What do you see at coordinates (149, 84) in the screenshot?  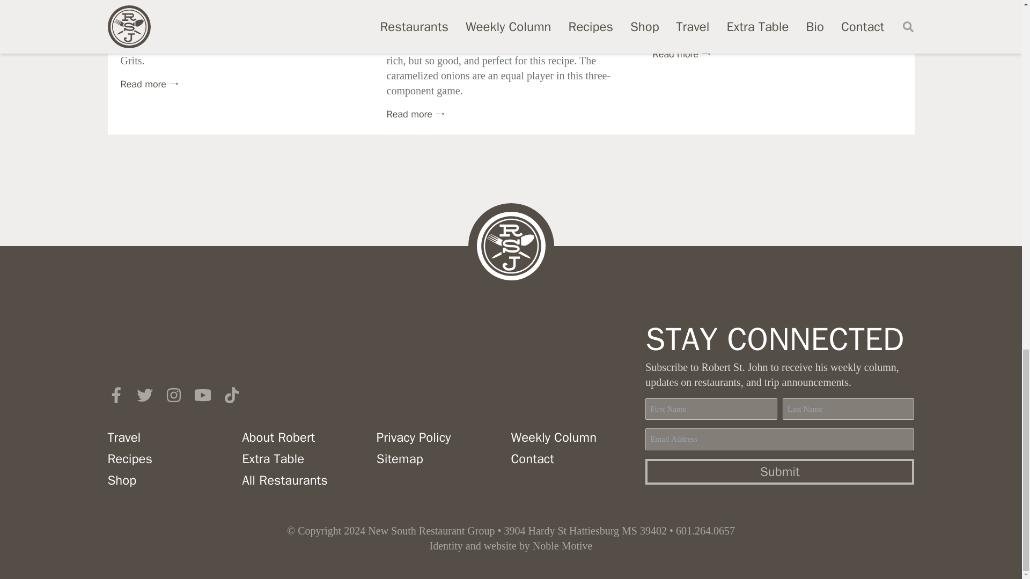 I see `Read more` at bounding box center [149, 84].